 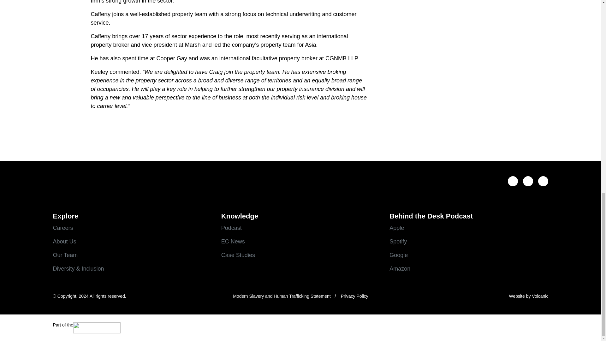 What do you see at coordinates (132, 241) in the screenshot?
I see `About Us` at bounding box center [132, 241].